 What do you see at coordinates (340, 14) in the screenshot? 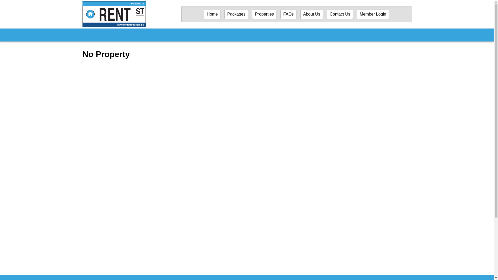
I see `Contact Us` at bounding box center [340, 14].